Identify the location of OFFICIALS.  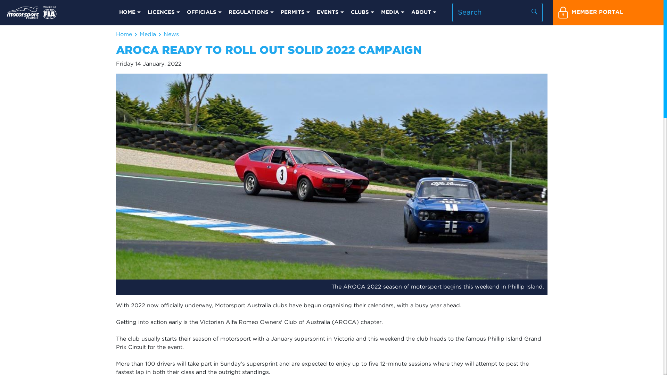
(204, 12).